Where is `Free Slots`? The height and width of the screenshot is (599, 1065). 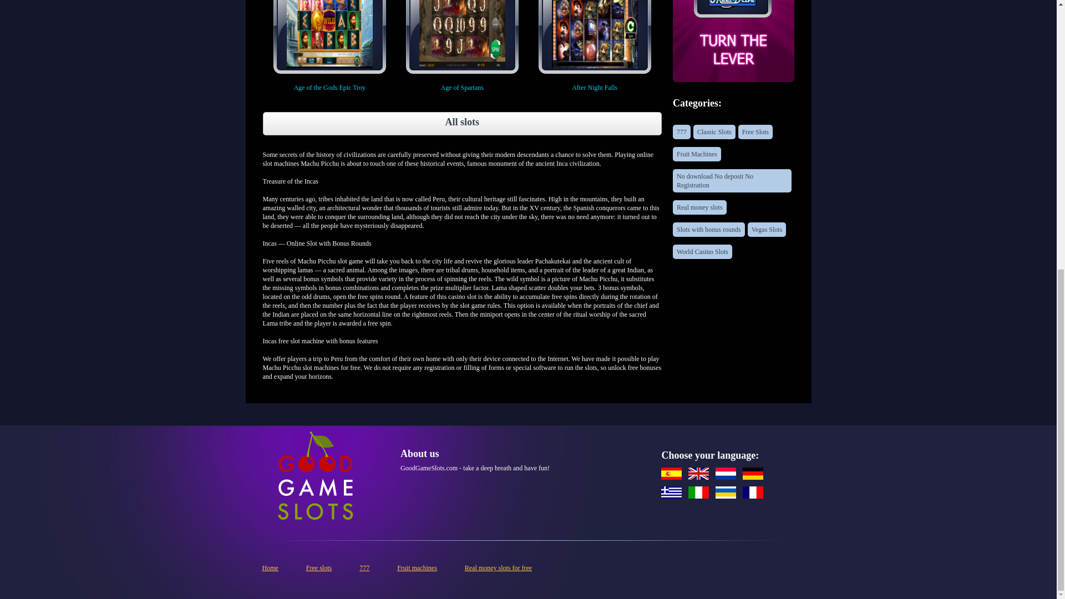 Free Slots is located at coordinates (755, 131).